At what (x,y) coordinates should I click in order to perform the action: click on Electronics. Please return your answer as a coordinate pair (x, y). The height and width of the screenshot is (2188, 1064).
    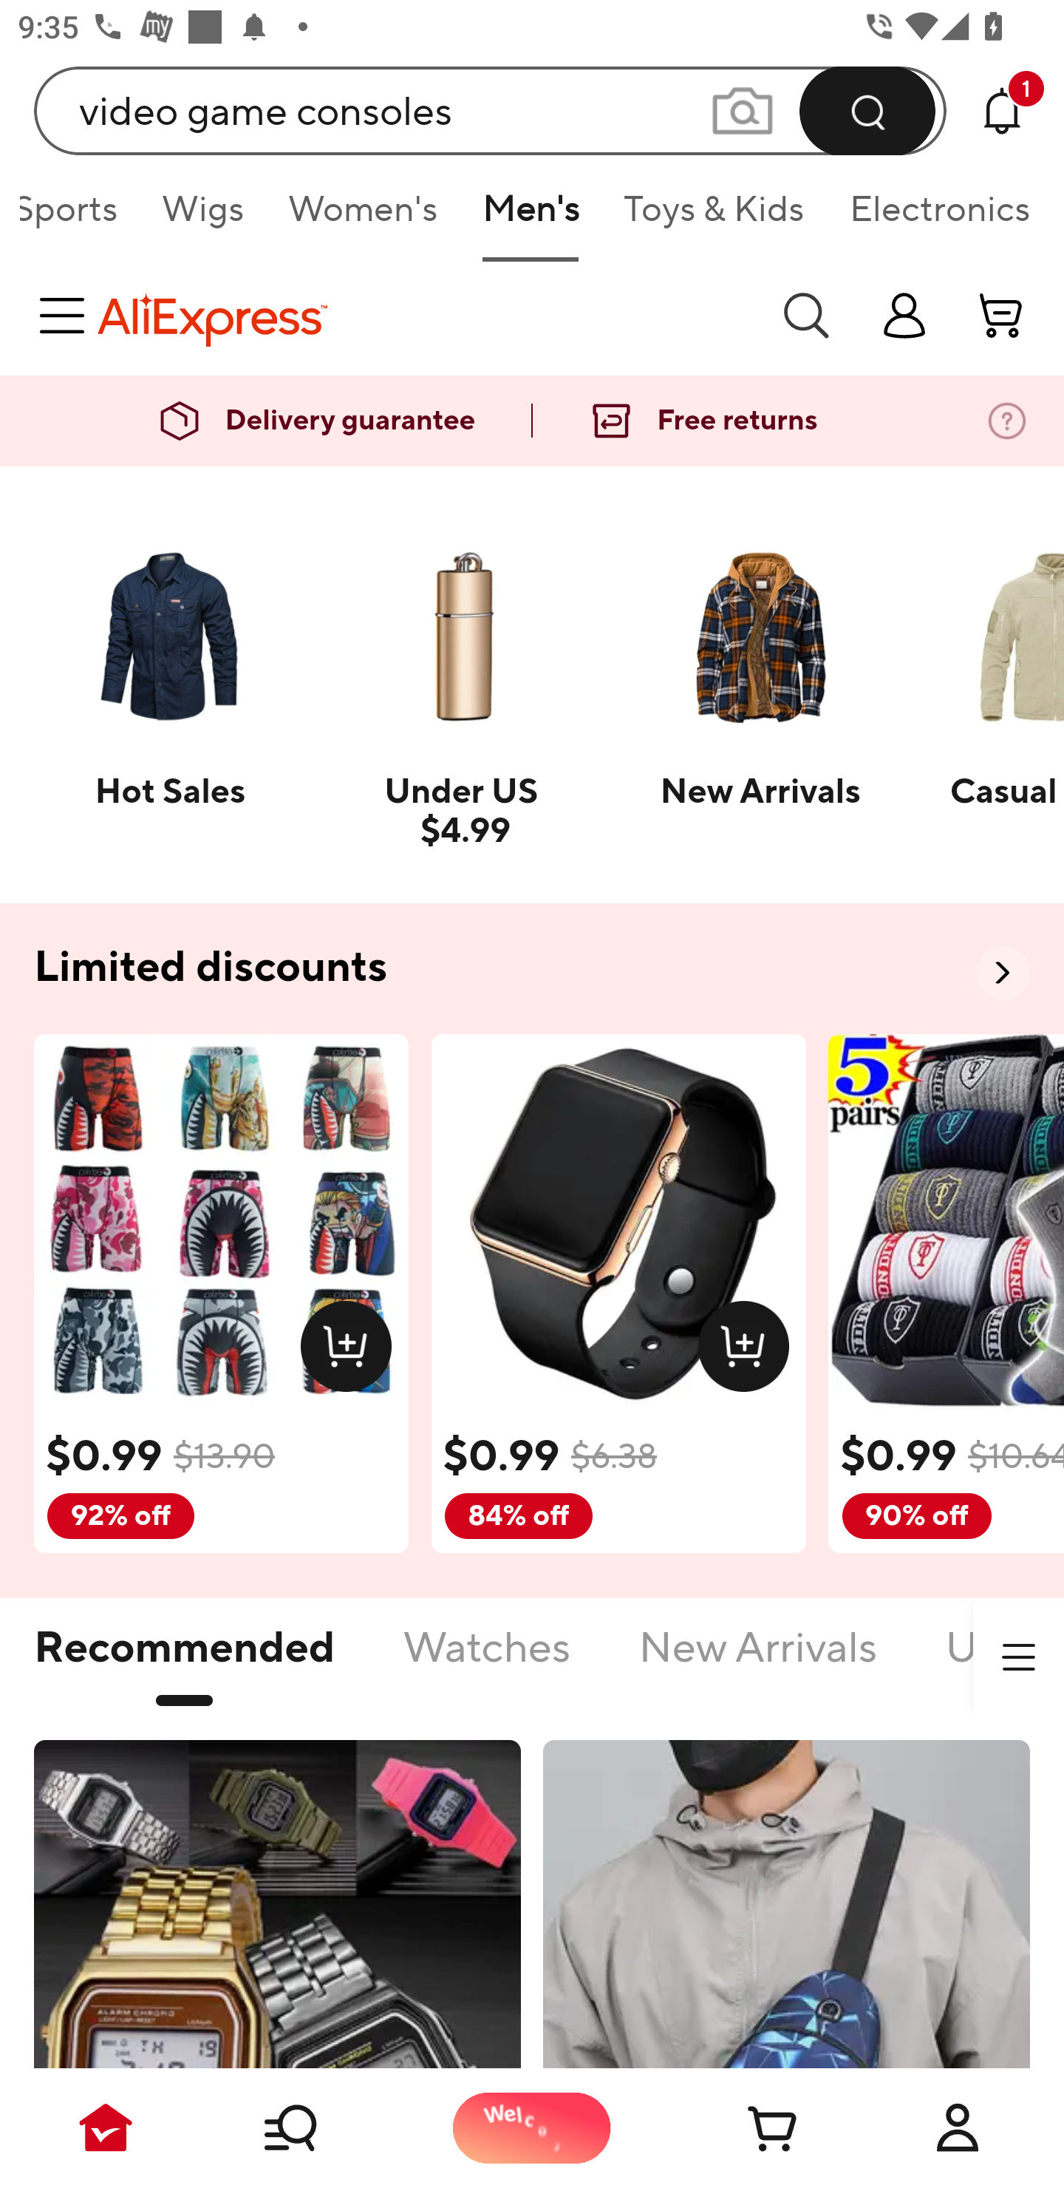
    Looking at the image, I should click on (934, 217).